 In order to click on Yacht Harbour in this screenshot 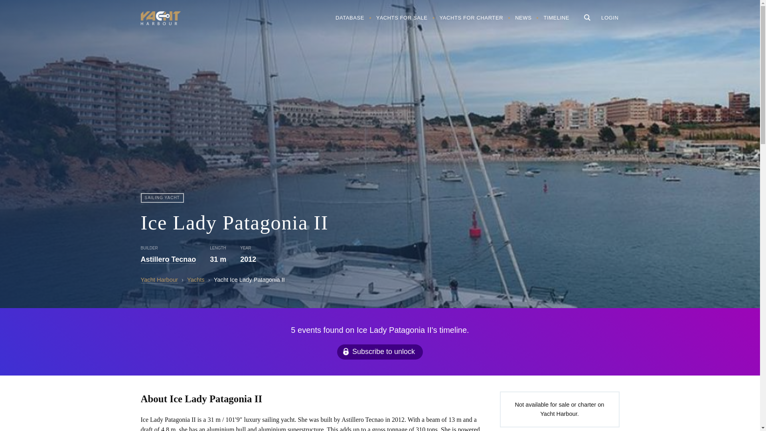, I will do `click(160, 19)`.